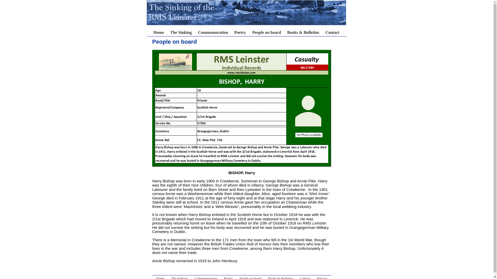 This screenshot has width=497, height=279. Describe the element at coordinates (200, 35) in the screenshot. I see `Home` at that location.